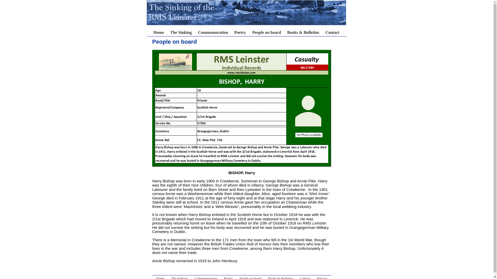 This screenshot has width=497, height=279. Describe the element at coordinates (200, 35) in the screenshot. I see `Home` at that location.